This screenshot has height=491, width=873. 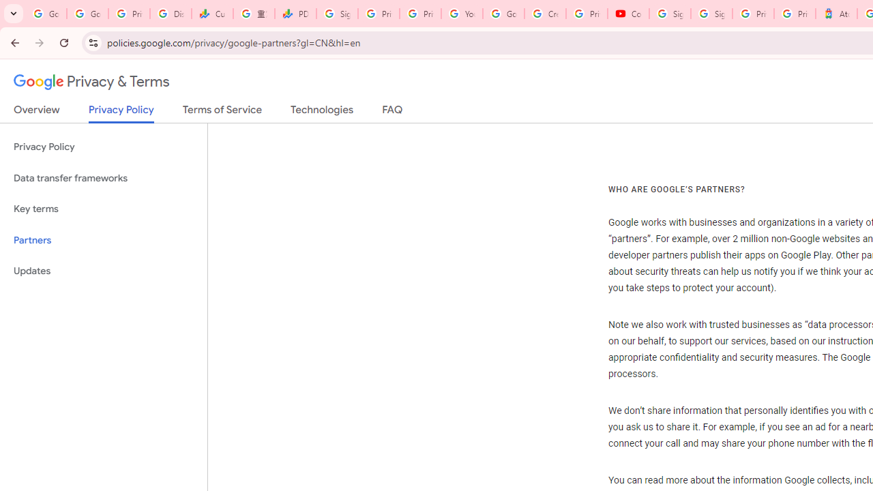 I want to click on Currencies - Google Finance, so click(x=211, y=14).